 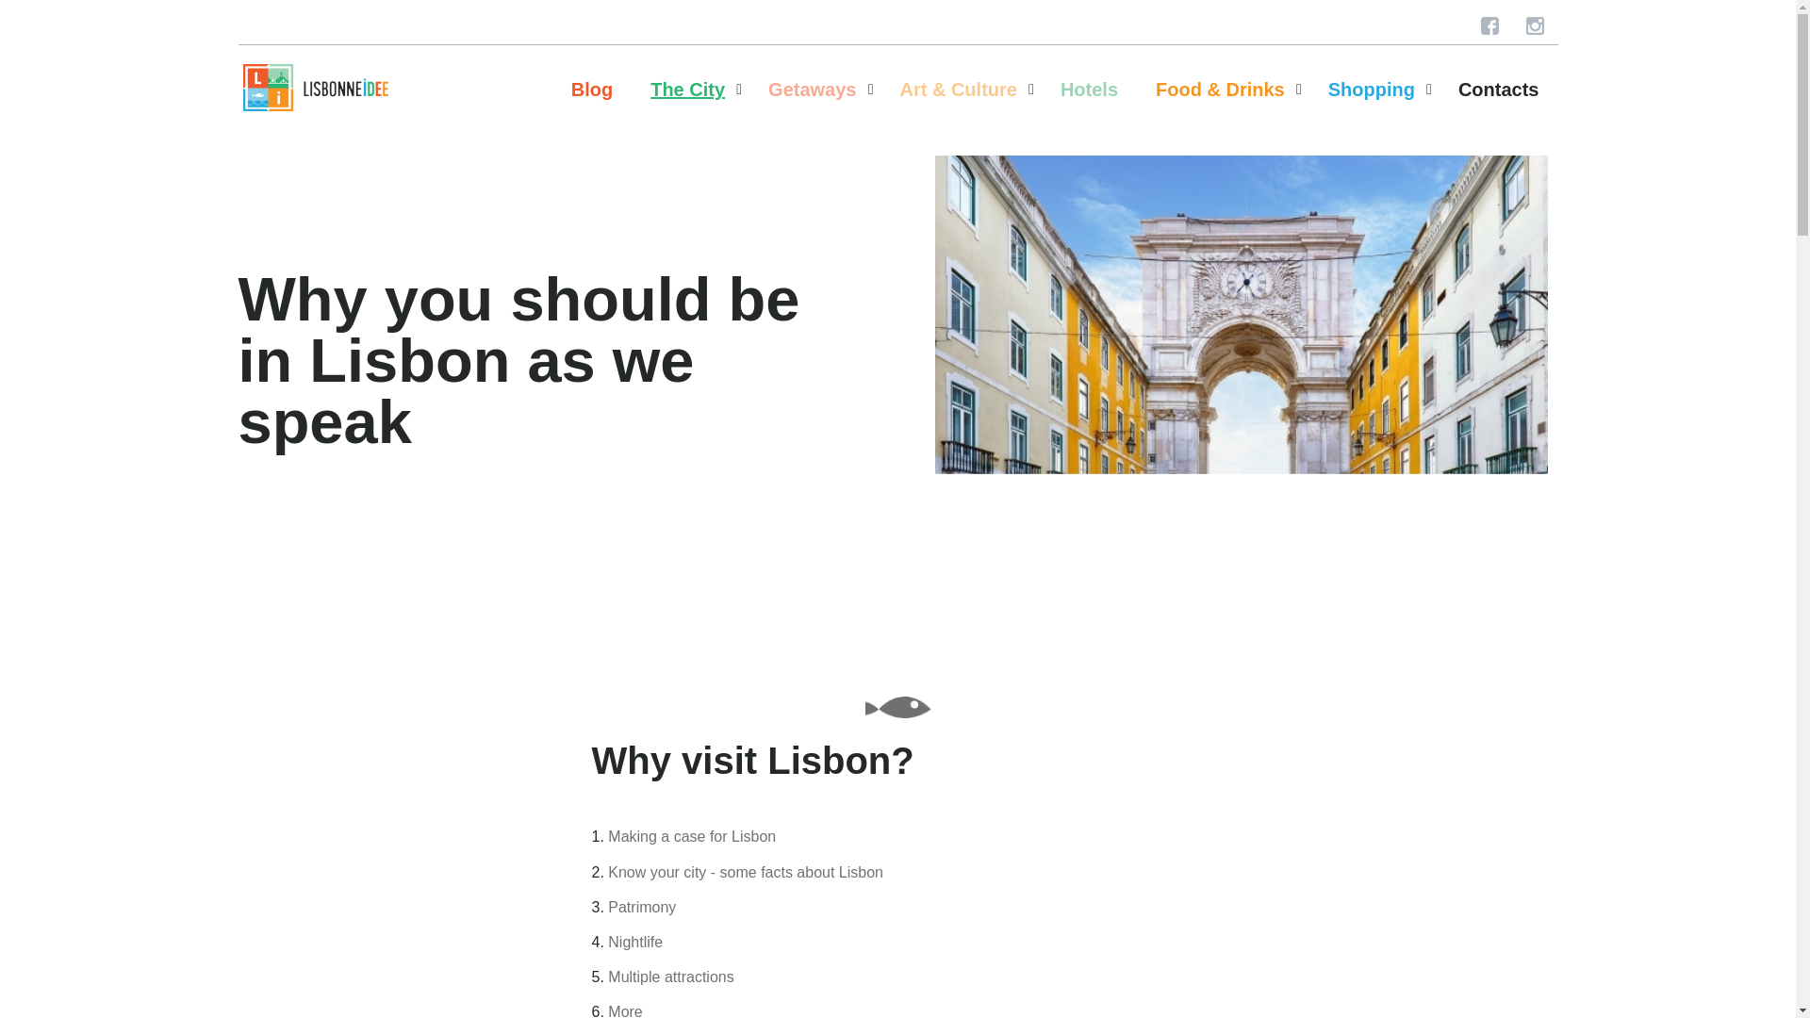 I want to click on Nightlife, so click(x=635, y=942).